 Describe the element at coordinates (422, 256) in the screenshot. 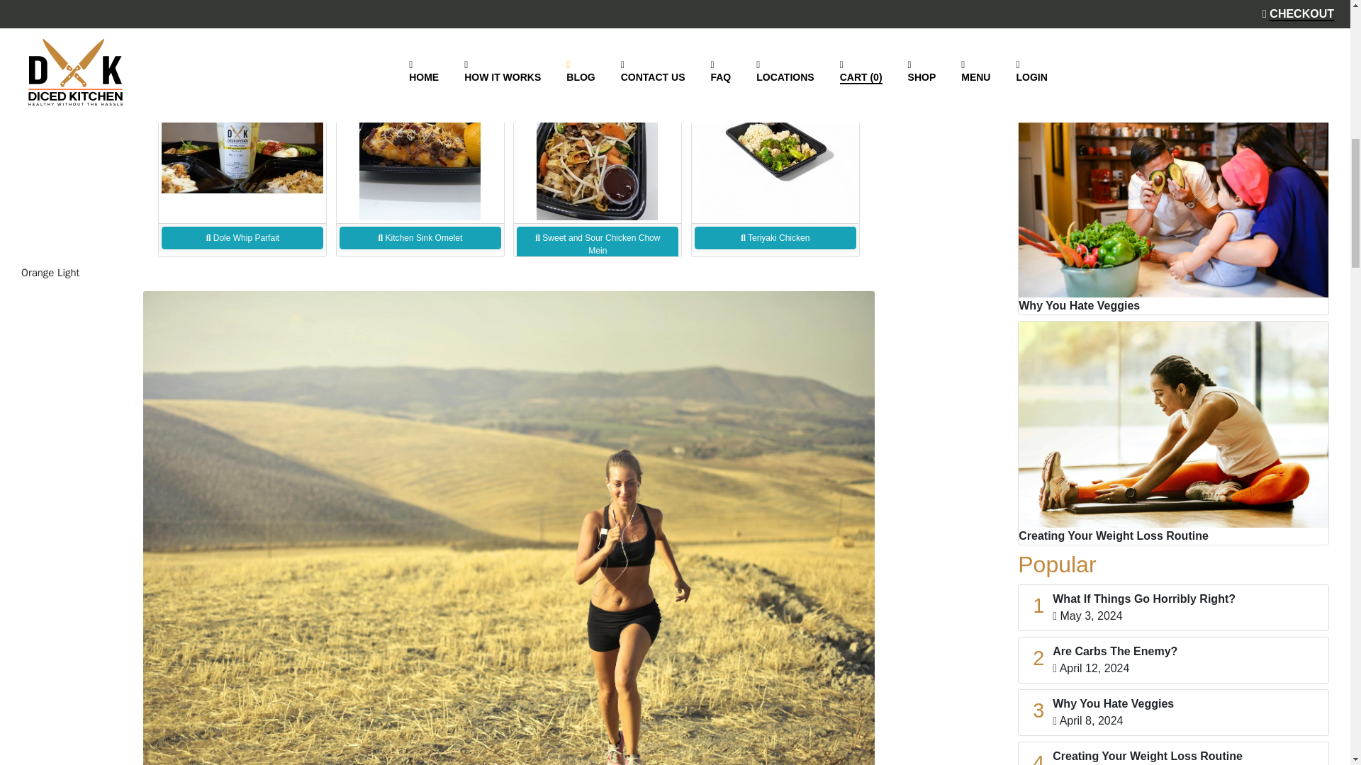

I see `Kitchen Sink Omelet` at that location.